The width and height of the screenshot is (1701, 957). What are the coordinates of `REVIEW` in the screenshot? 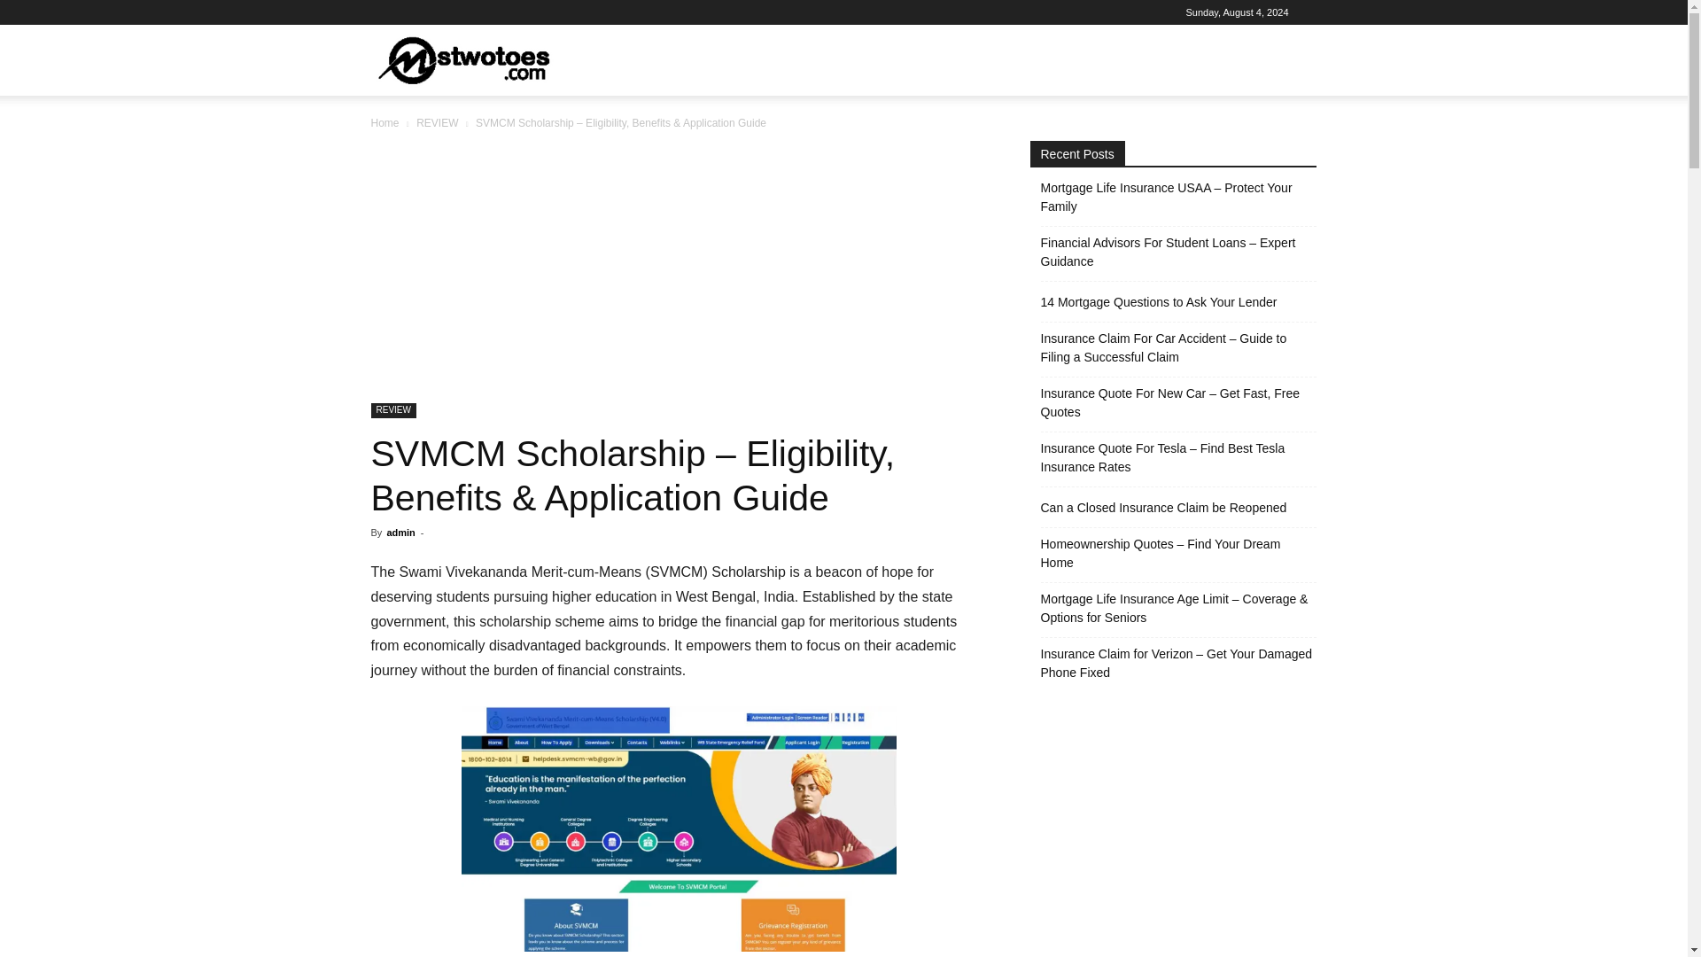 It's located at (392, 409).